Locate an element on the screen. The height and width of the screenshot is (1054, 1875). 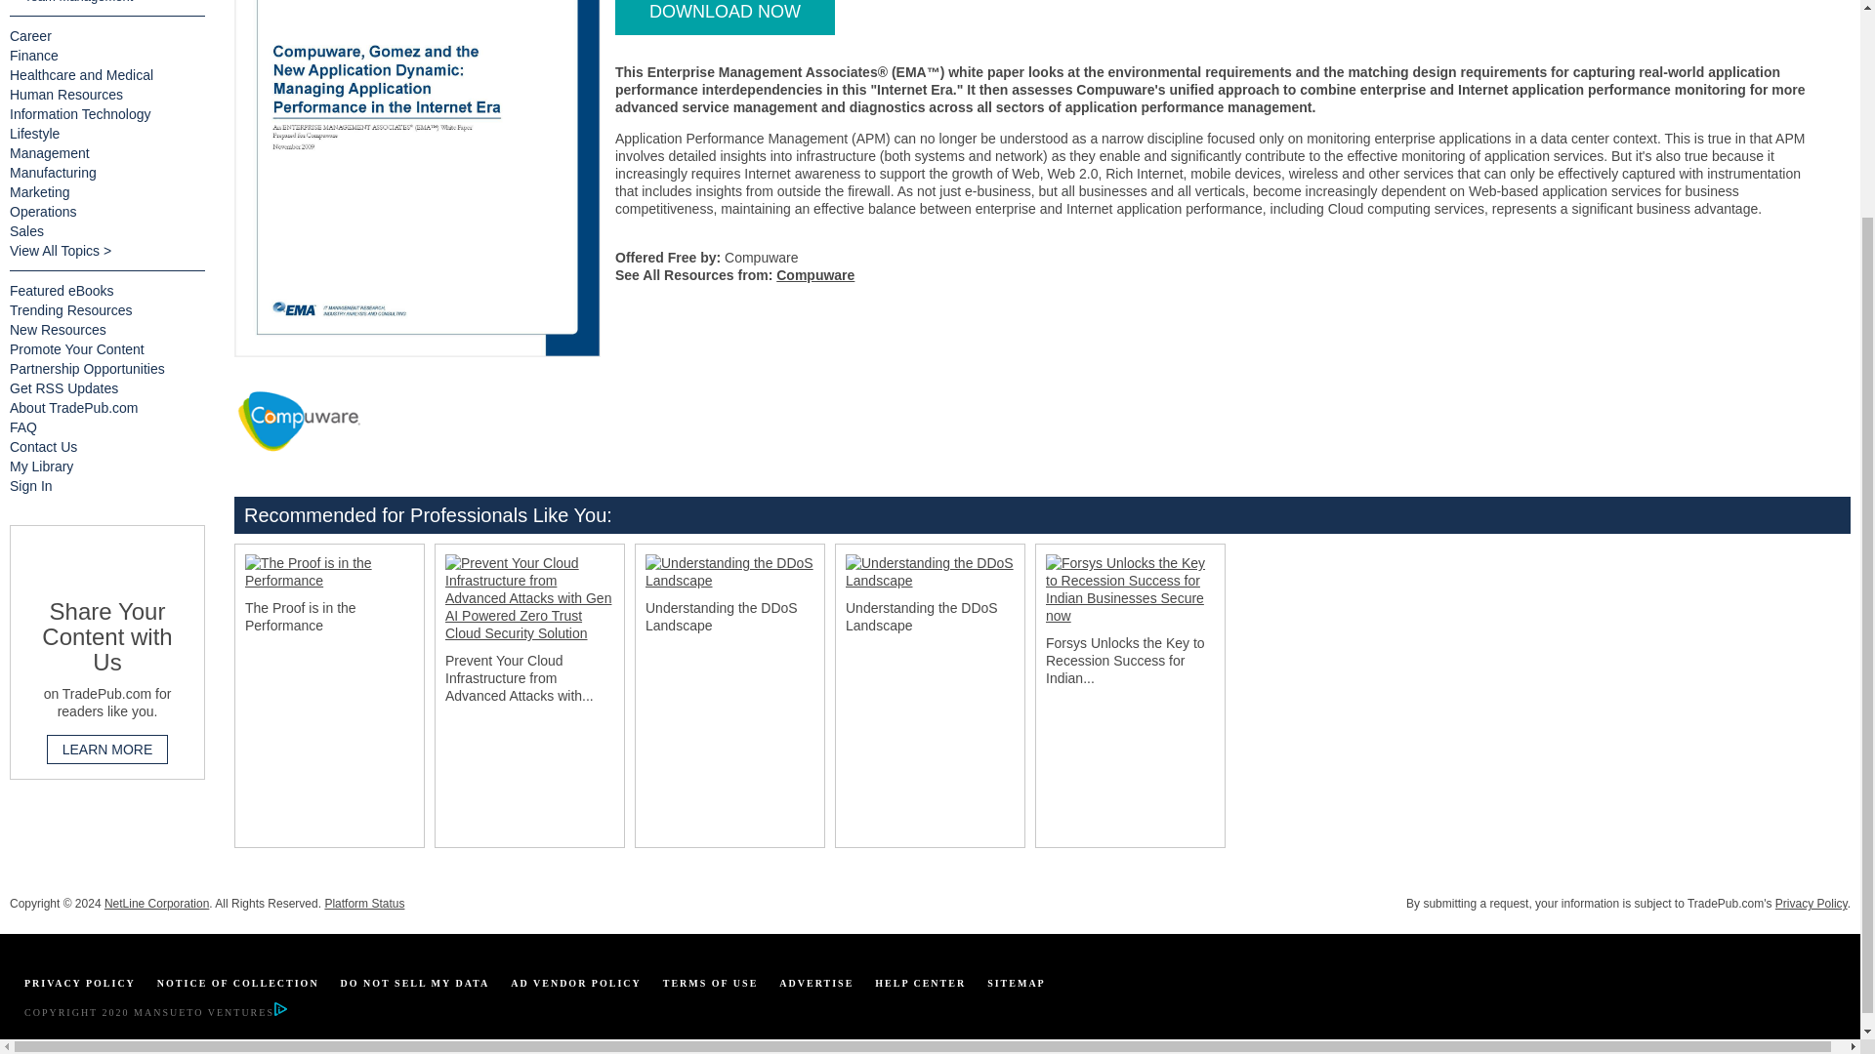
Get more information about do not sell my data on Inc.com is located at coordinates (415, 984).